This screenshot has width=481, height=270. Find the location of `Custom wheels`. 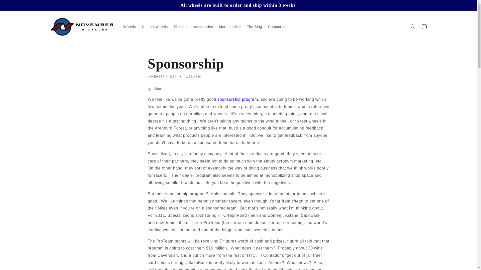

Custom wheels is located at coordinates (155, 27).